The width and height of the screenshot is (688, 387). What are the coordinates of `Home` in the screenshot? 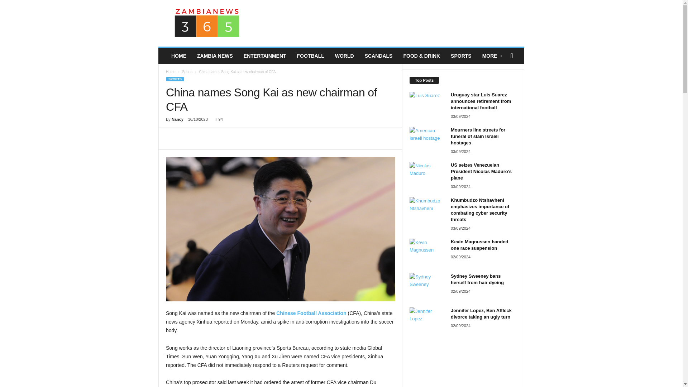 It's located at (171, 72).